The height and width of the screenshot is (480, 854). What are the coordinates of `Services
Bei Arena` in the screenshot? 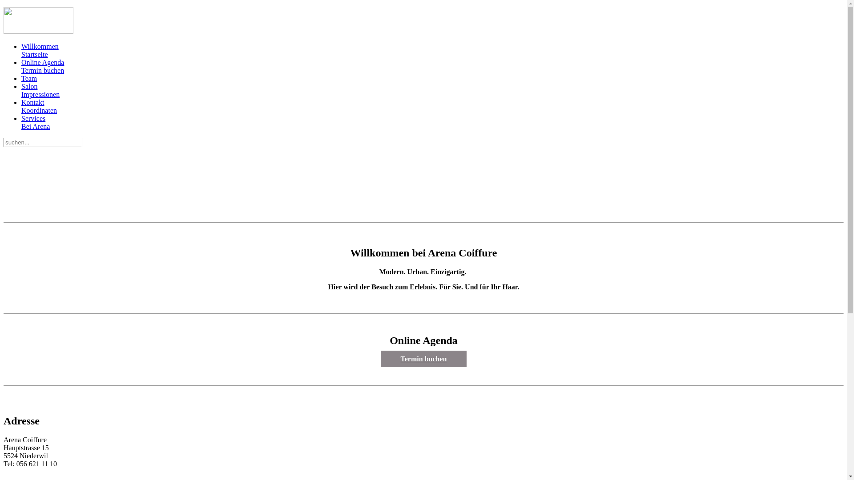 It's located at (432, 123).